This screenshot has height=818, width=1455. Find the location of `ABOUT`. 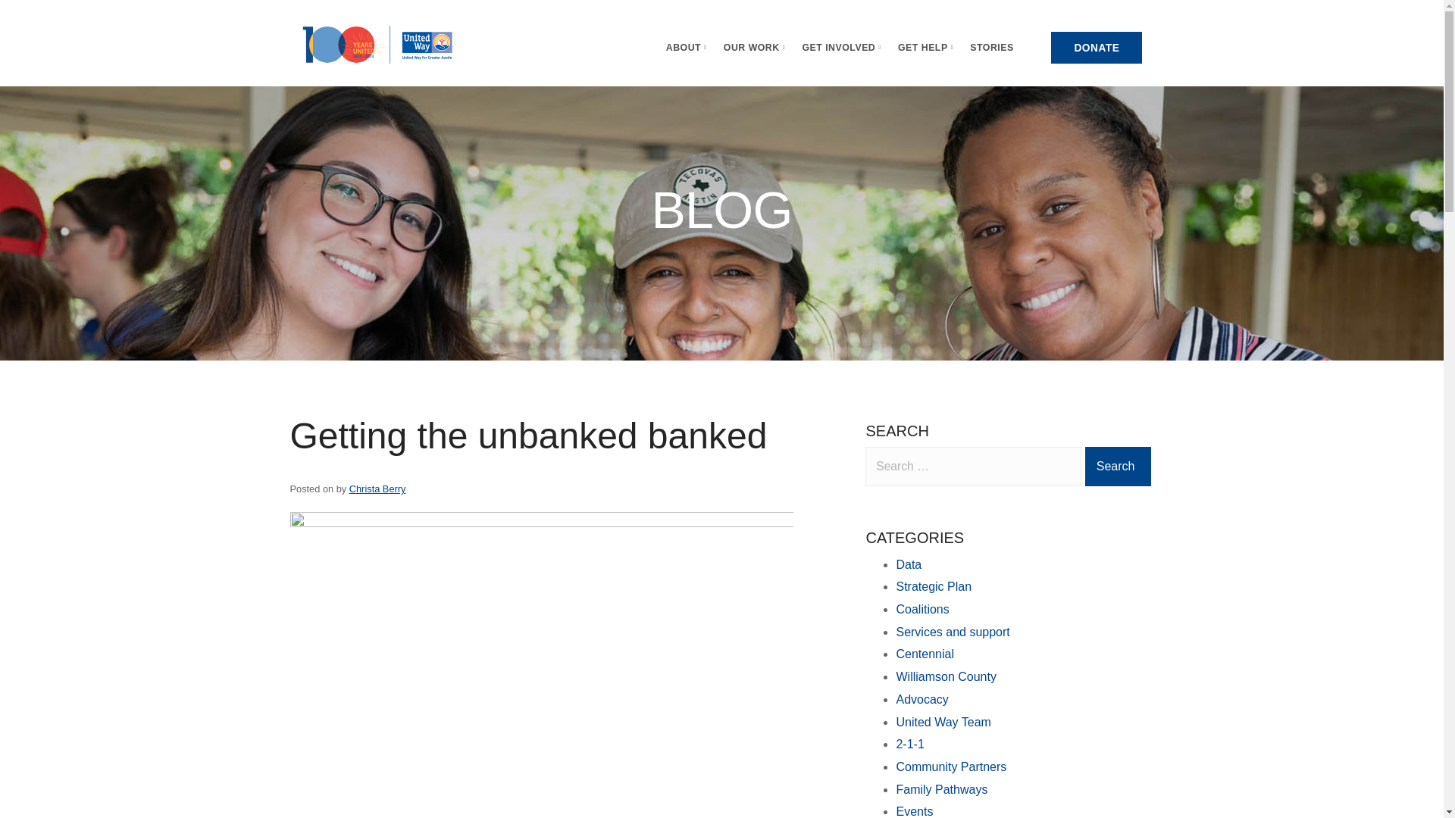

ABOUT is located at coordinates (687, 48).